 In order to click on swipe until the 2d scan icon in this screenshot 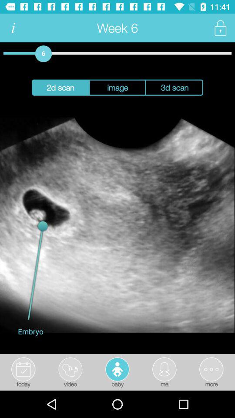, I will do `click(60, 87)`.